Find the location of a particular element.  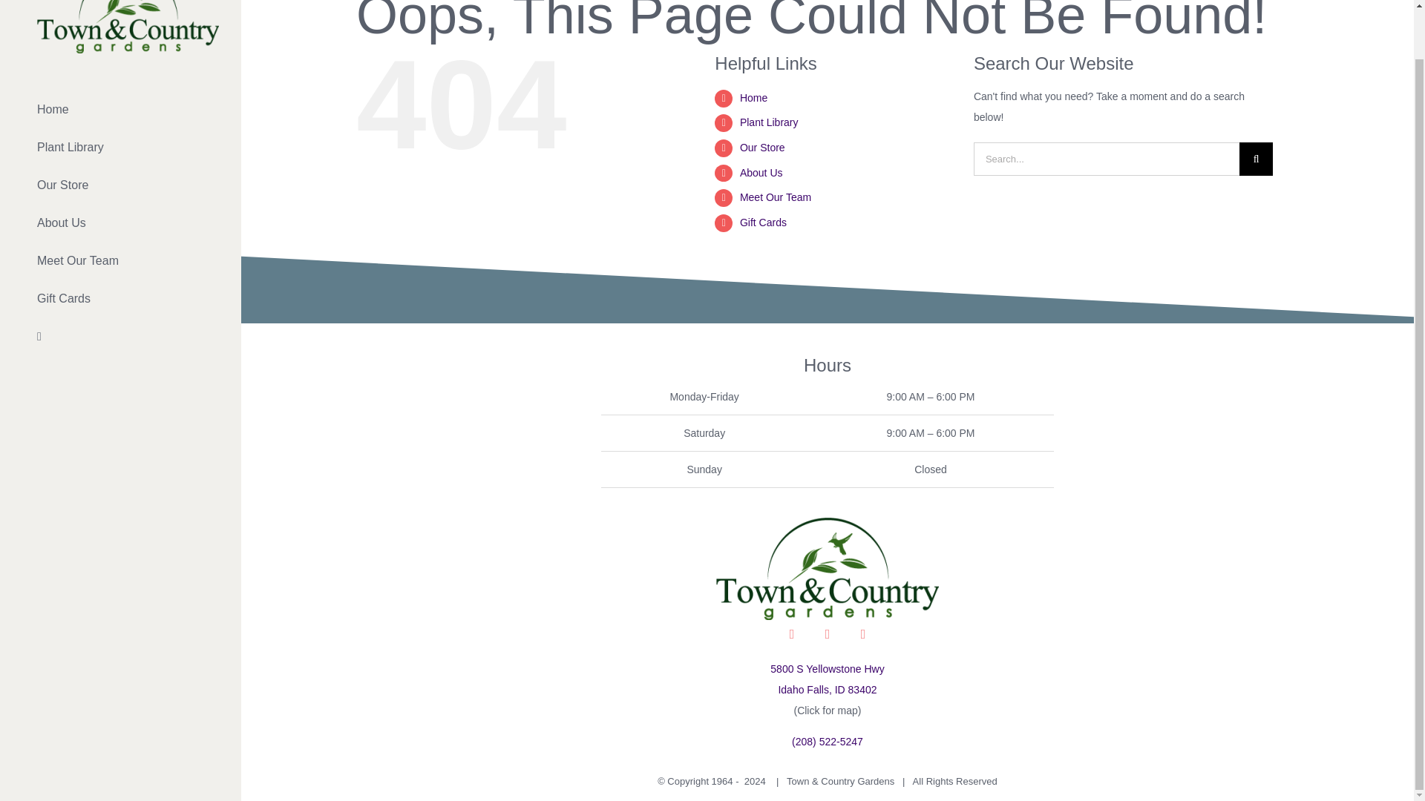

5800 S Yellowstone Hwy is located at coordinates (827, 669).